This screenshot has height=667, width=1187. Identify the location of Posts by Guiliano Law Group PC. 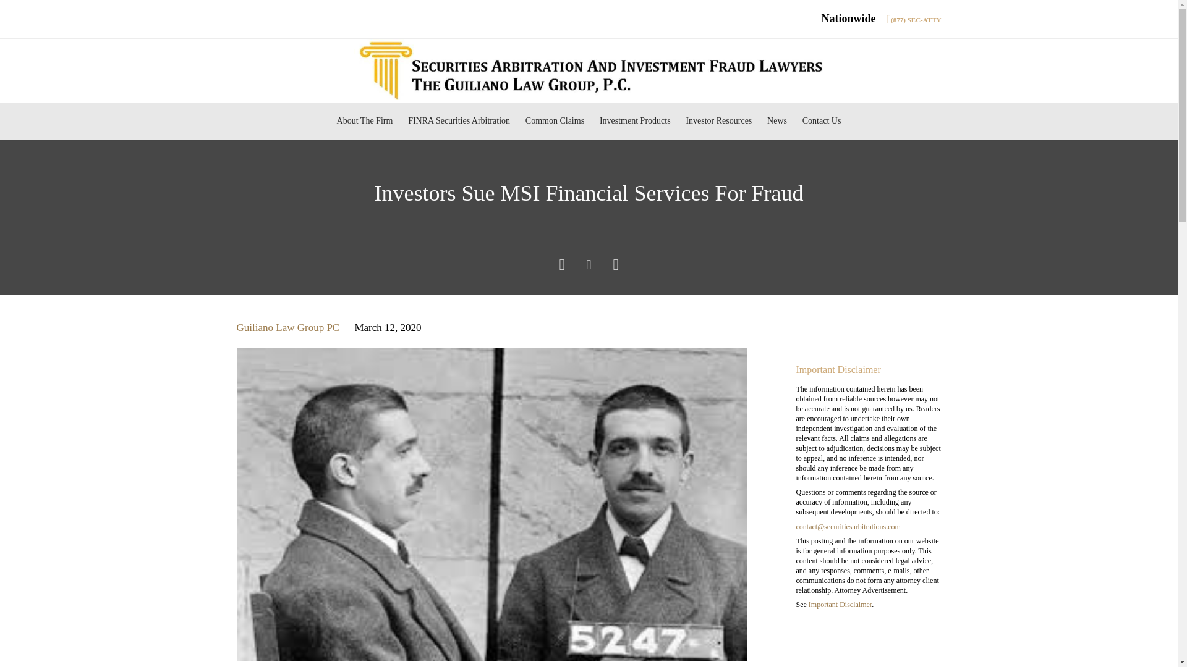
(288, 327).